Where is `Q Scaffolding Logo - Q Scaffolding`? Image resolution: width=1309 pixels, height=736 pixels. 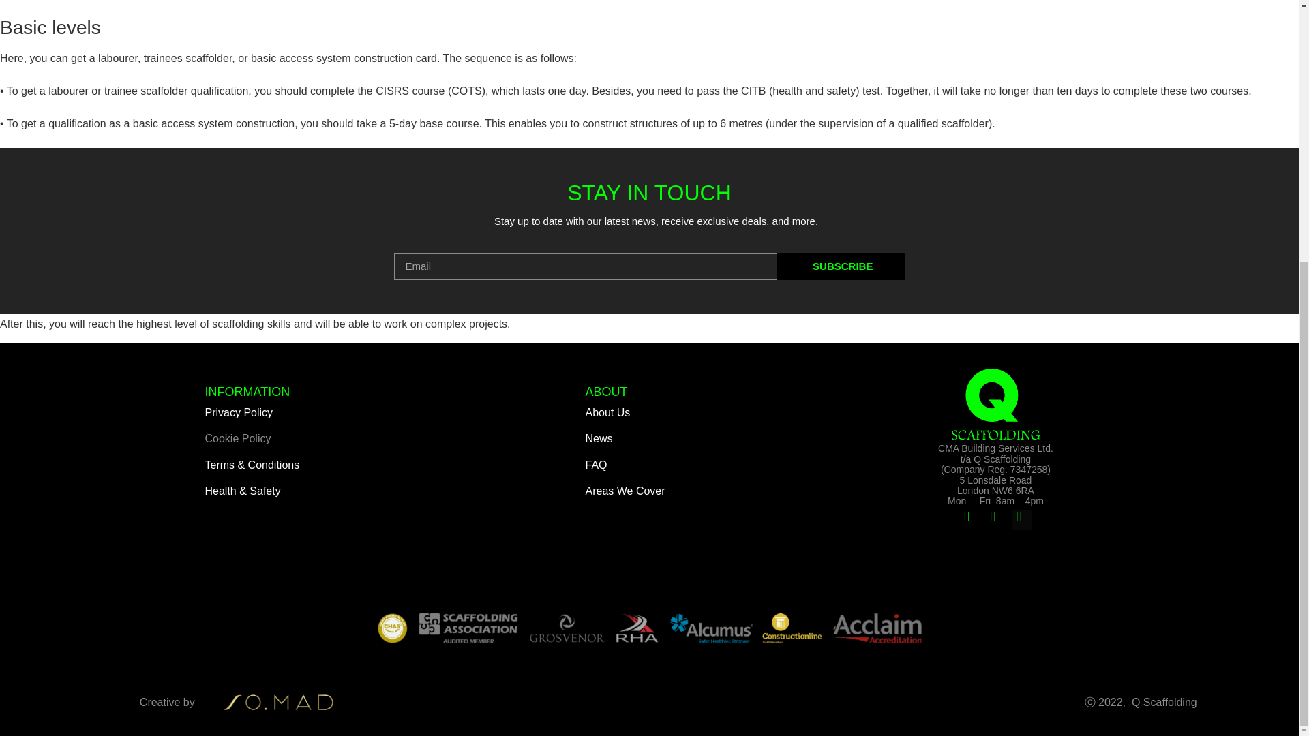 Q Scaffolding Logo - Q Scaffolding is located at coordinates (995, 406).